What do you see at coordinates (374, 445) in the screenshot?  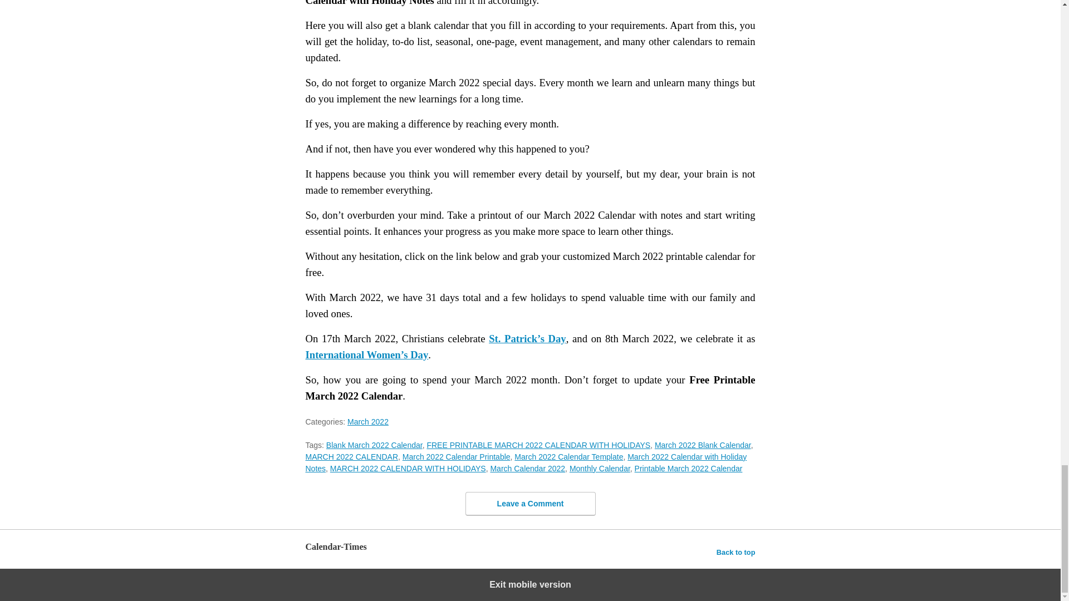 I see `Blank March 2022 Calendar` at bounding box center [374, 445].